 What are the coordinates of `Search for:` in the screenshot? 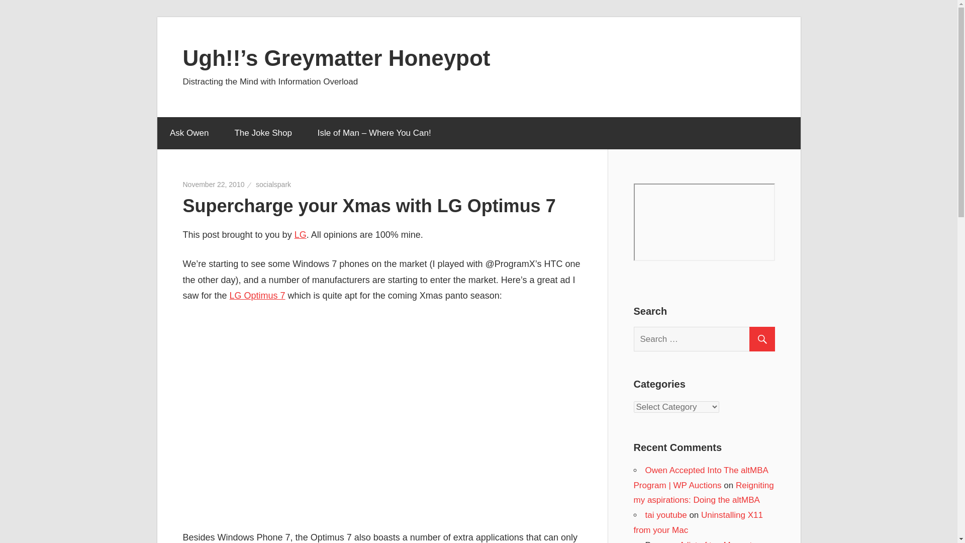 It's located at (708, 339).